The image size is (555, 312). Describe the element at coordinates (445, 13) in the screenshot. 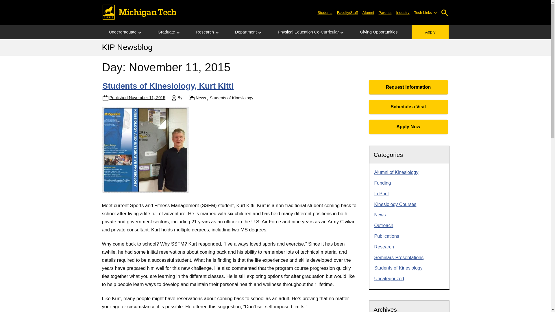

I see `Open Search` at that location.